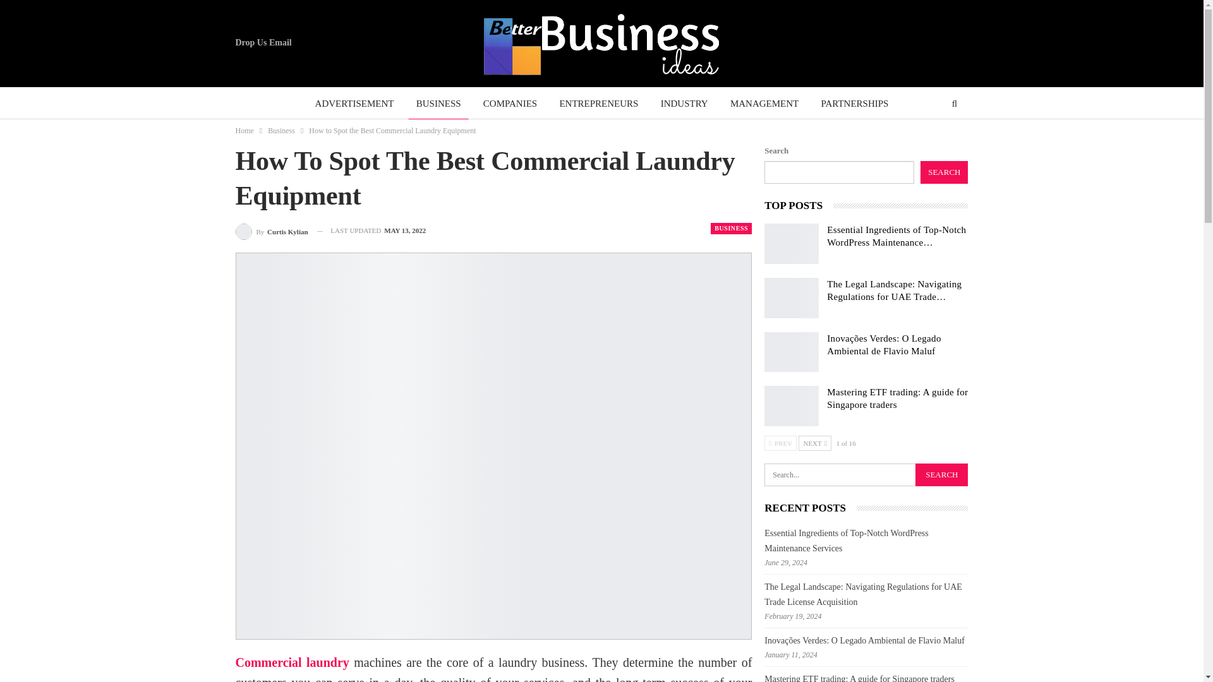 This screenshot has width=1213, height=682. What do you see at coordinates (354, 104) in the screenshot?
I see `ADVERTISEMENT` at bounding box center [354, 104].